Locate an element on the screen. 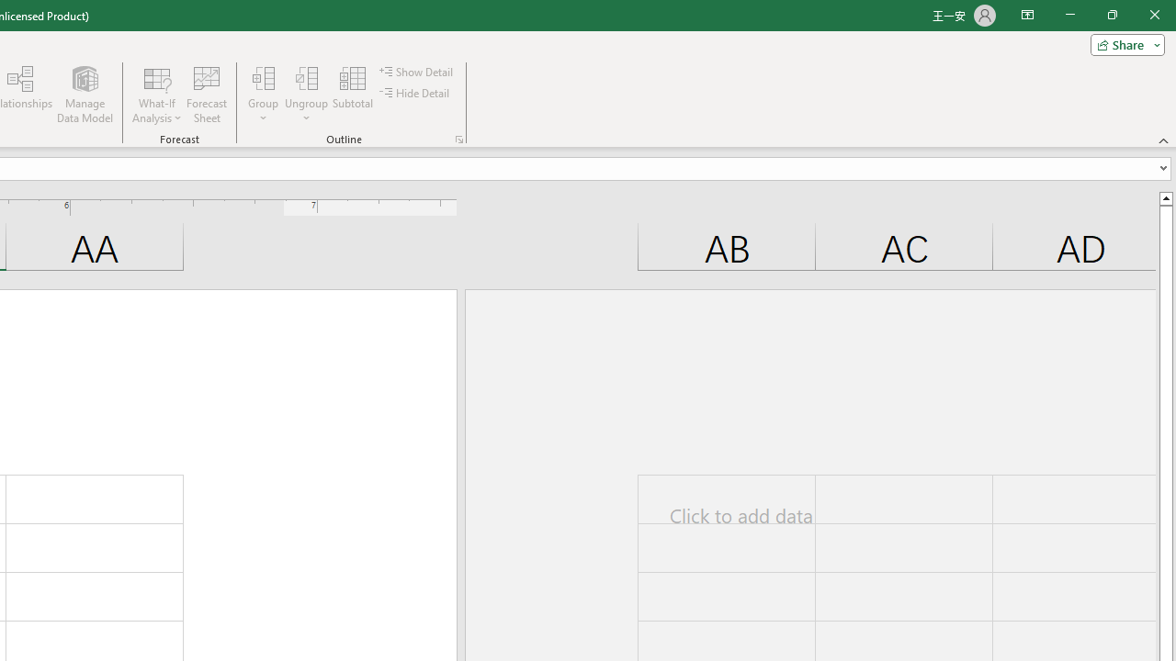  Close is located at coordinates (1154, 15).